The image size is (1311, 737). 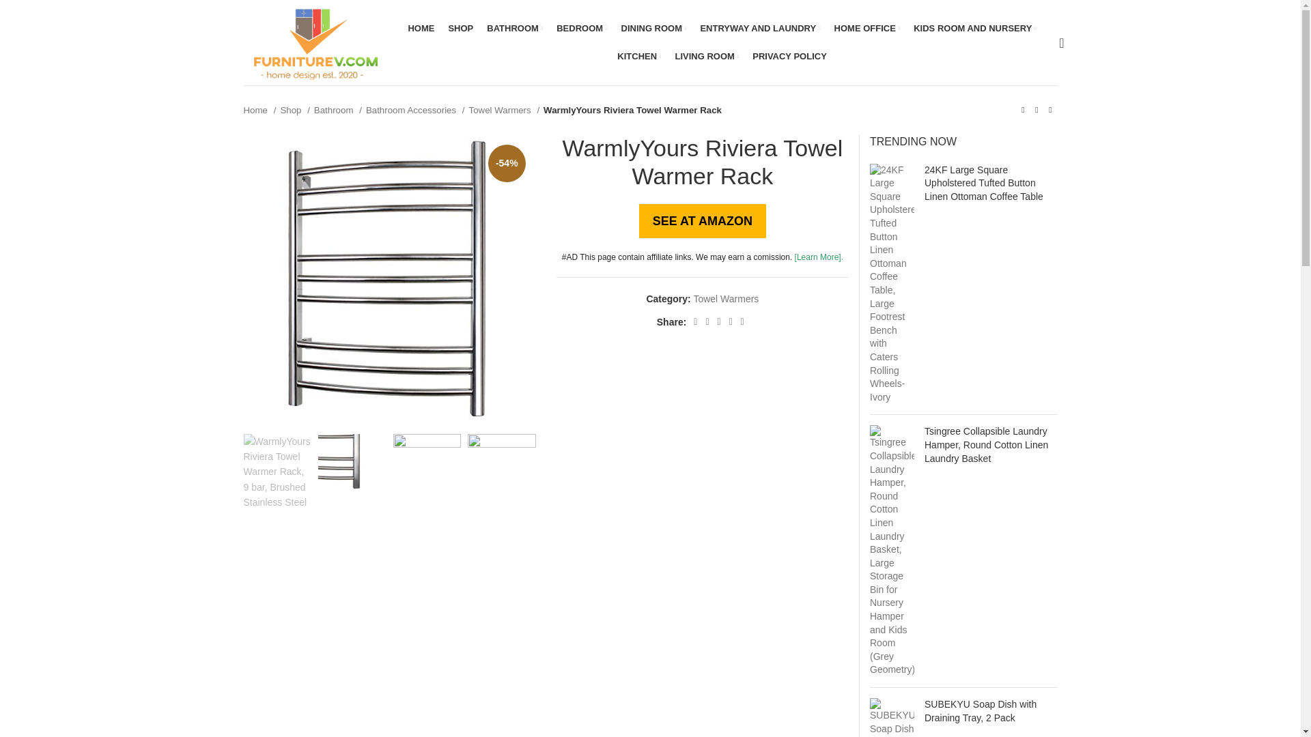 What do you see at coordinates (460, 28) in the screenshot?
I see `SHOP` at bounding box center [460, 28].